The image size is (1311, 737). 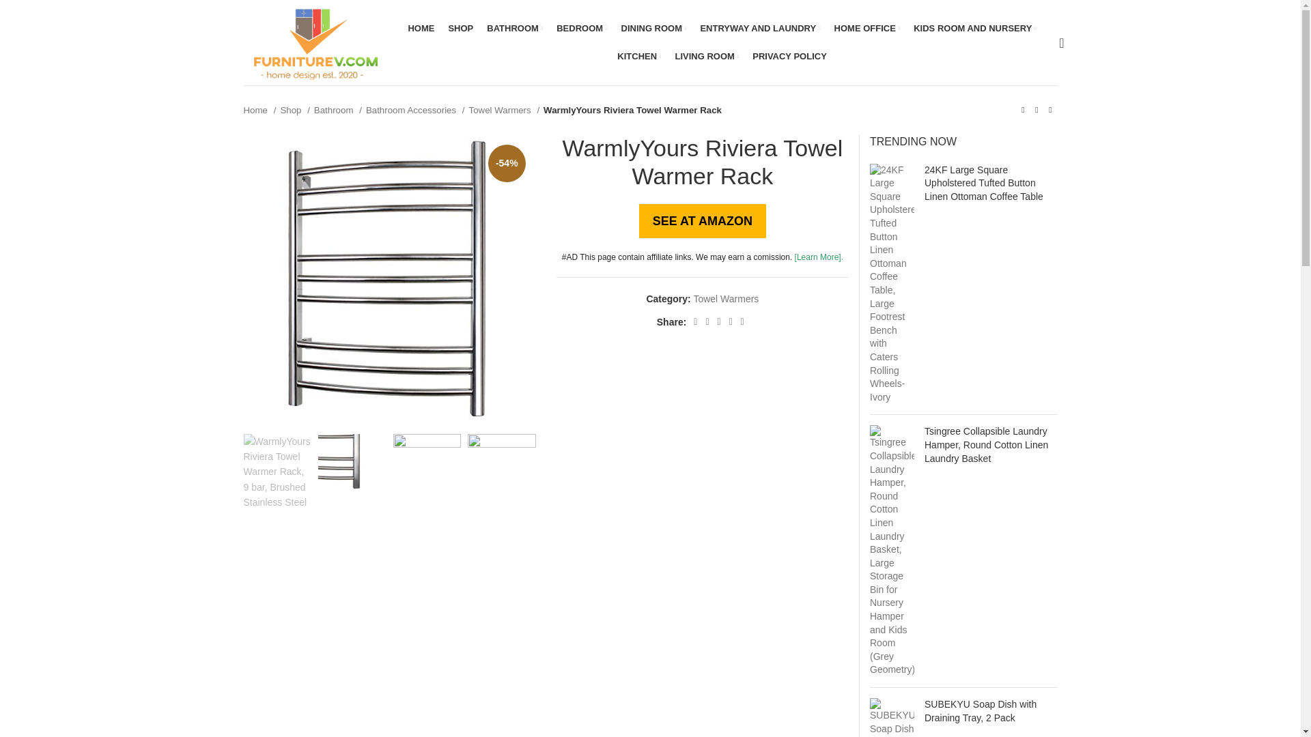 What do you see at coordinates (460, 28) in the screenshot?
I see `SHOP` at bounding box center [460, 28].